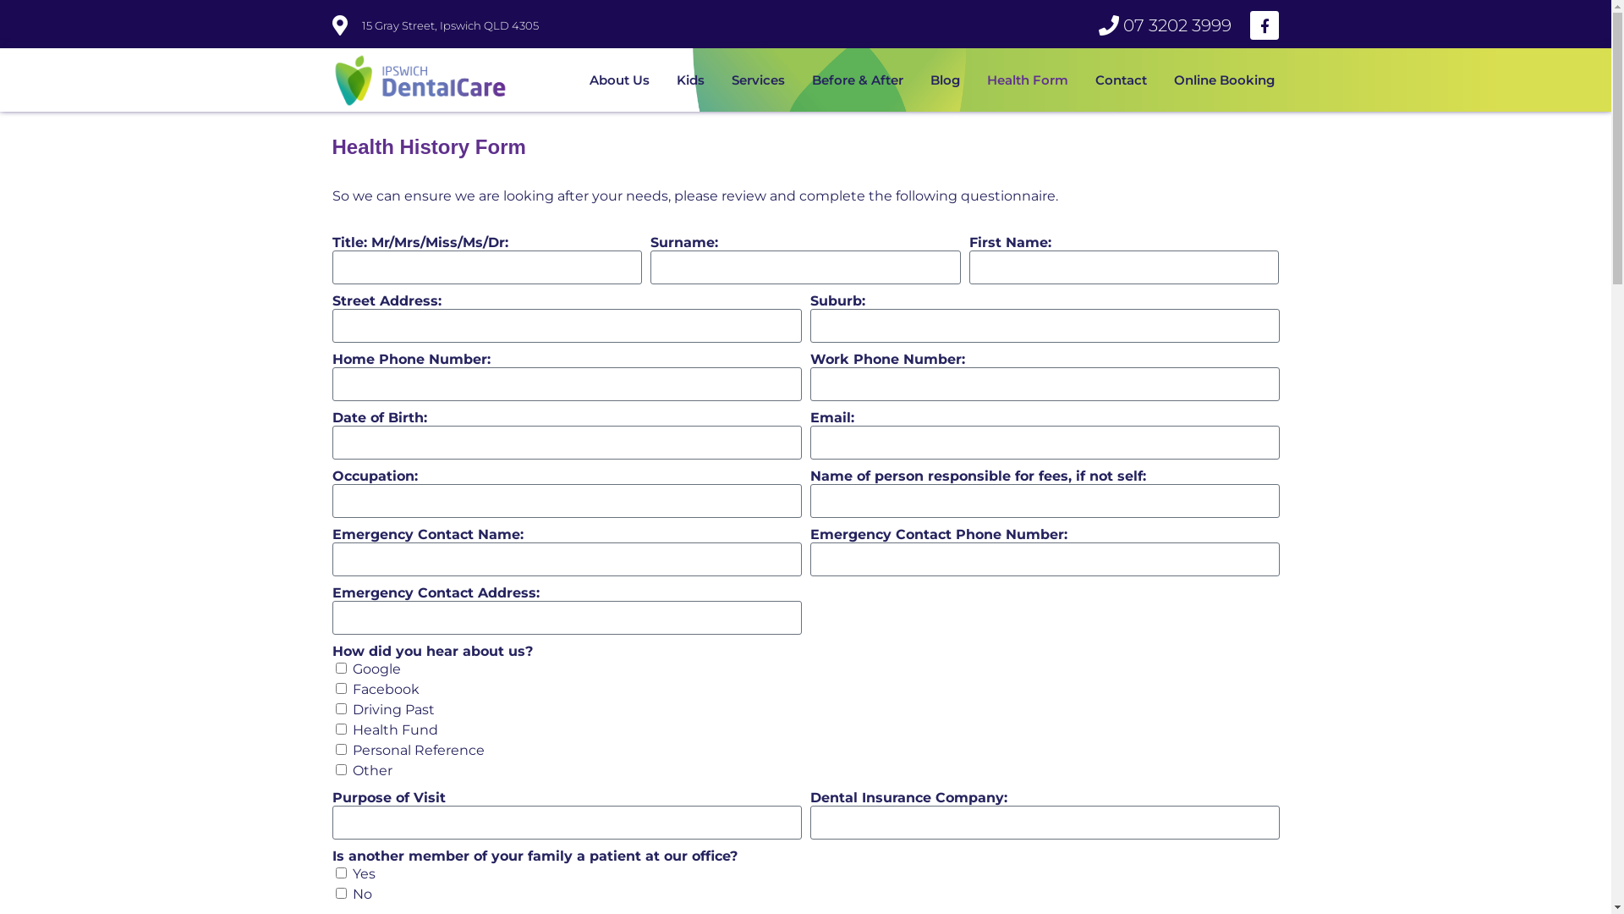  What do you see at coordinates (619, 80) in the screenshot?
I see `About Us` at bounding box center [619, 80].